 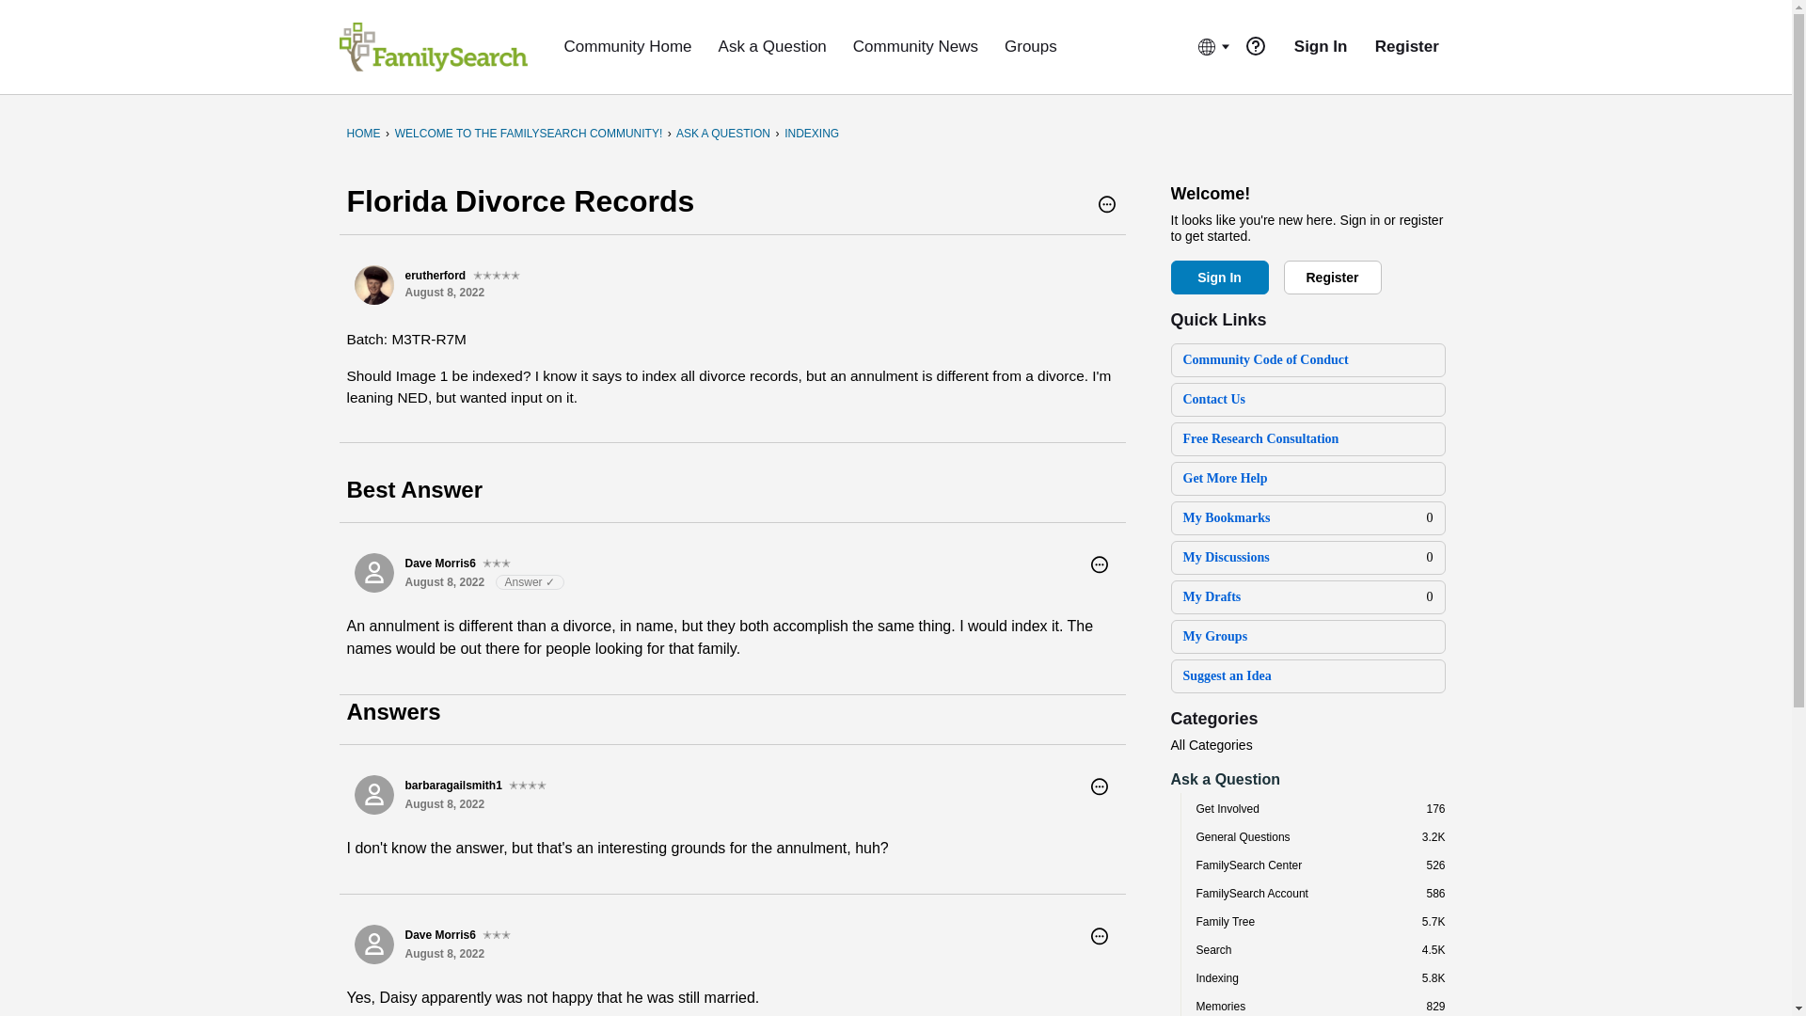 I want to click on August 8, 2022 3:34PM, so click(x=444, y=803).